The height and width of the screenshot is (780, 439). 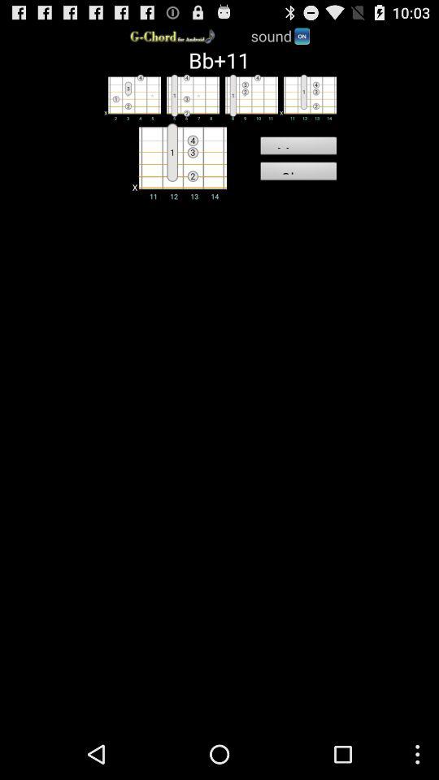 What do you see at coordinates (190, 97) in the screenshot?
I see `second chord` at bounding box center [190, 97].